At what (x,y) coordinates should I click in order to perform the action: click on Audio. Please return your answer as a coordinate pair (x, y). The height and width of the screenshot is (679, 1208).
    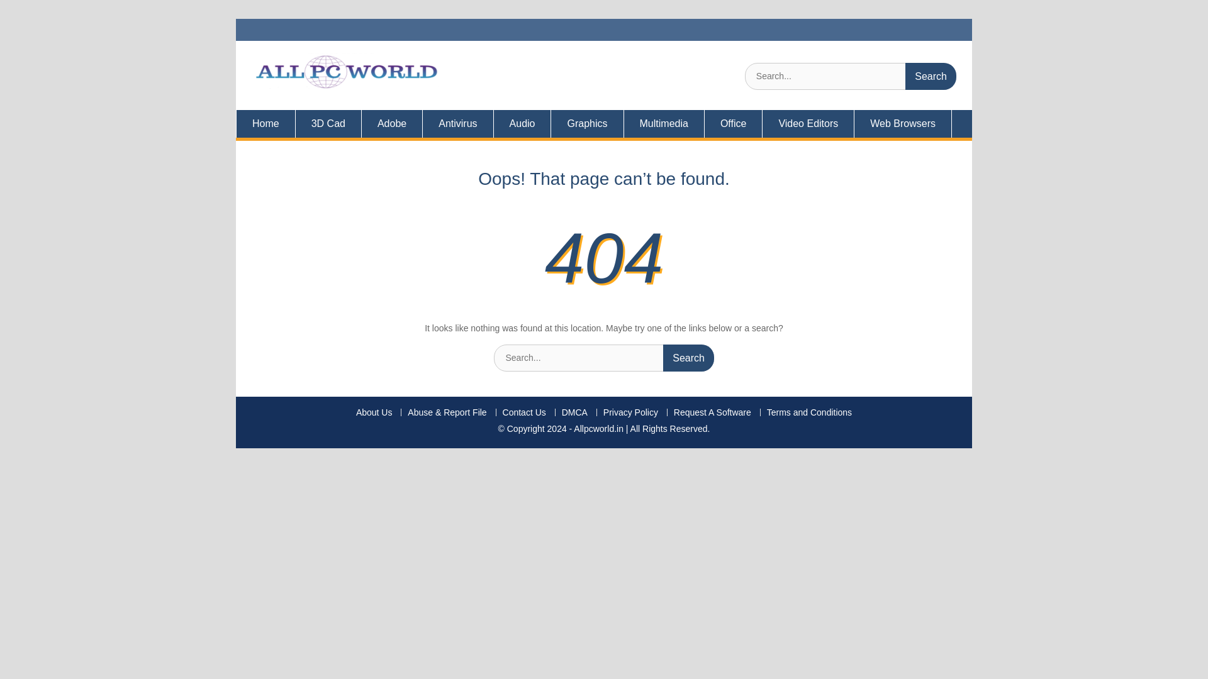
    Looking at the image, I should click on (523, 123).